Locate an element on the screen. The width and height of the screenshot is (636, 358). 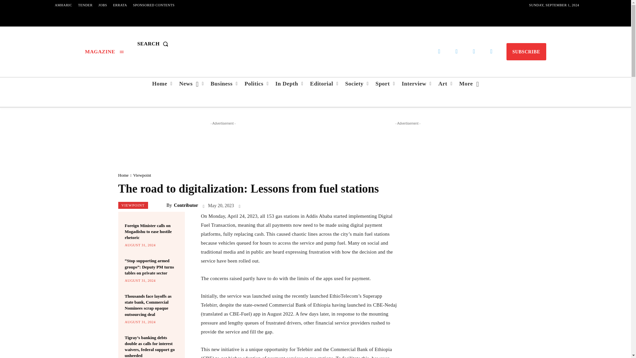
ERRATA is located at coordinates (120, 5).